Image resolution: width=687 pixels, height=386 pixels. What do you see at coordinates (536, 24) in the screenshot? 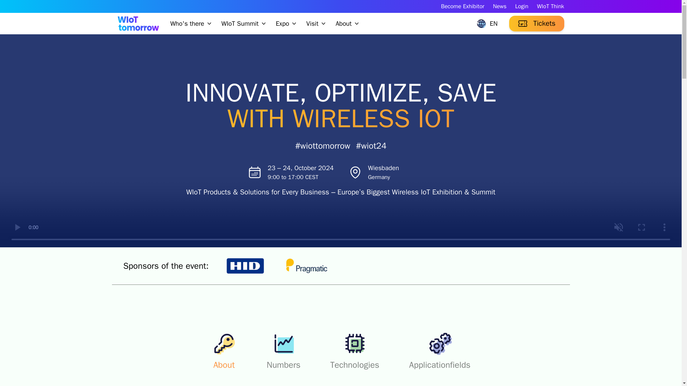
I see `Tickets` at bounding box center [536, 24].